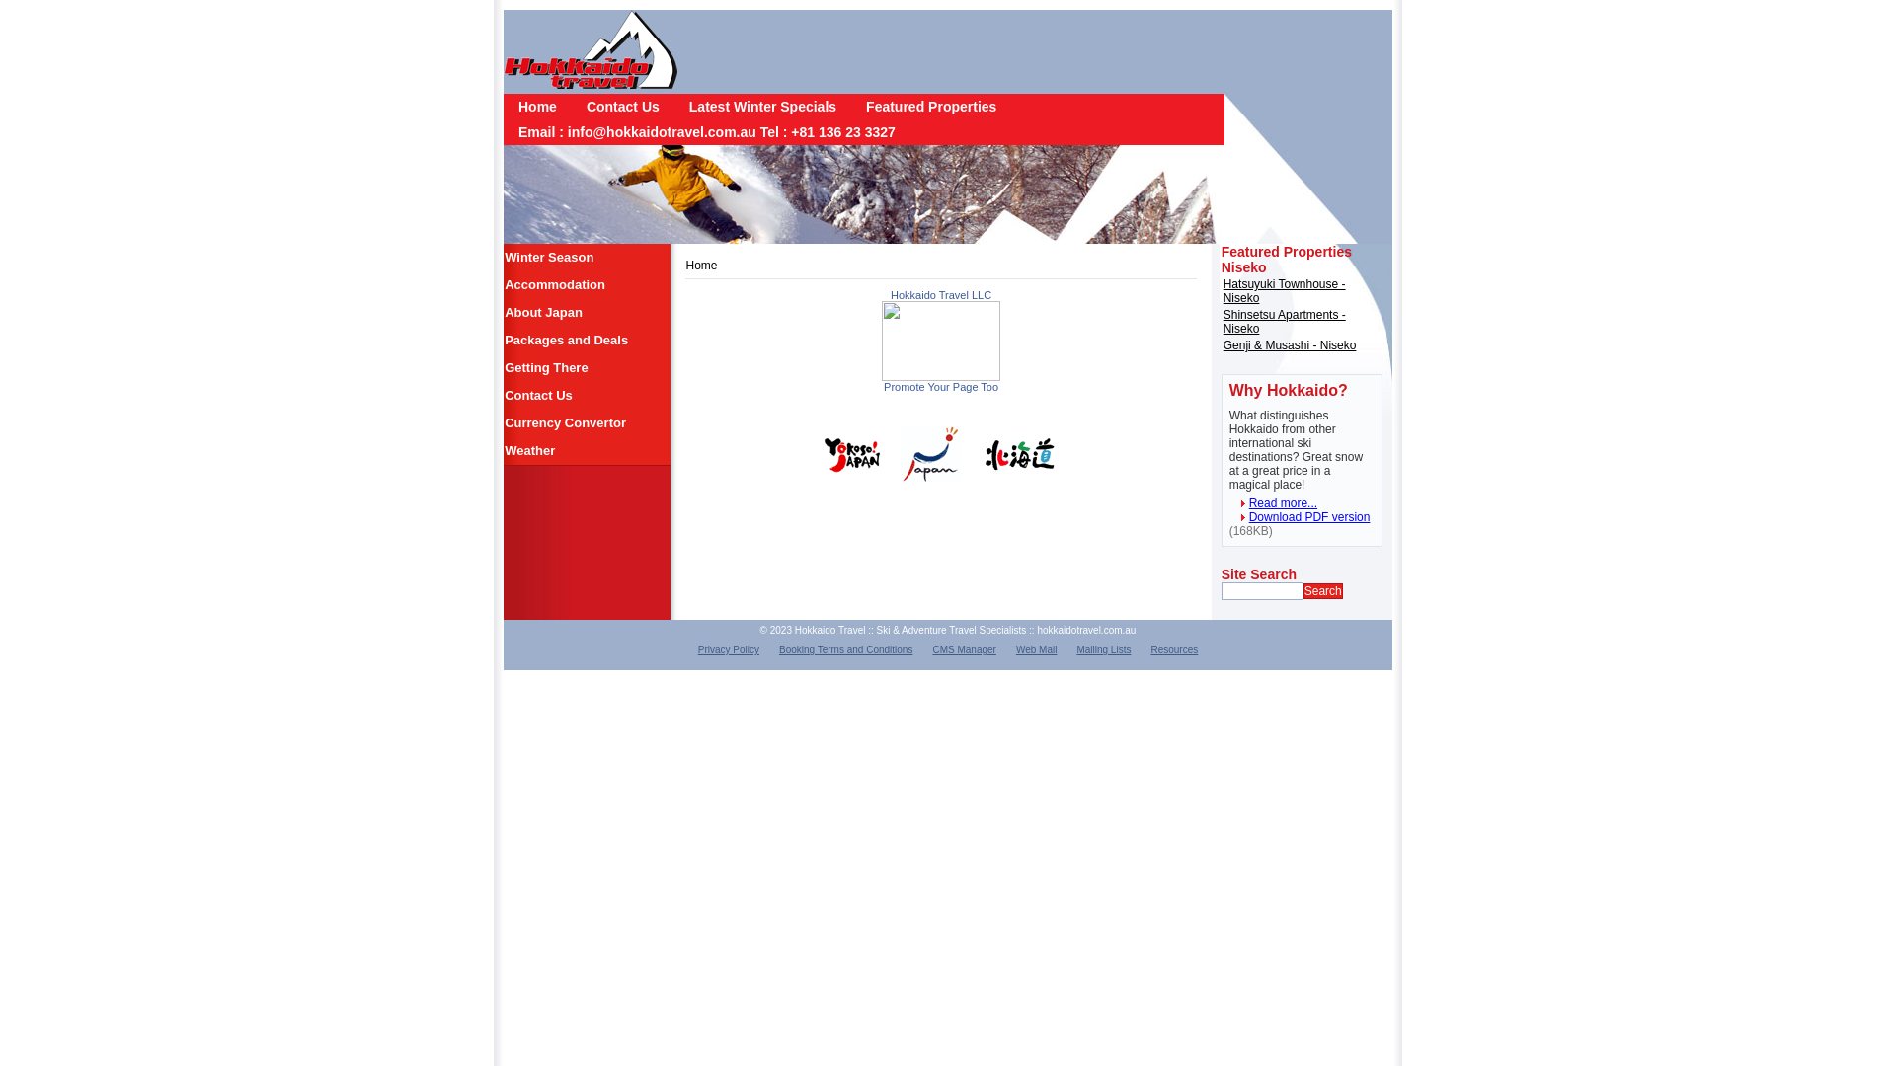 The height and width of the screenshot is (1066, 1896). Describe the element at coordinates (1274, 503) in the screenshot. I see `Read more...` at that location.